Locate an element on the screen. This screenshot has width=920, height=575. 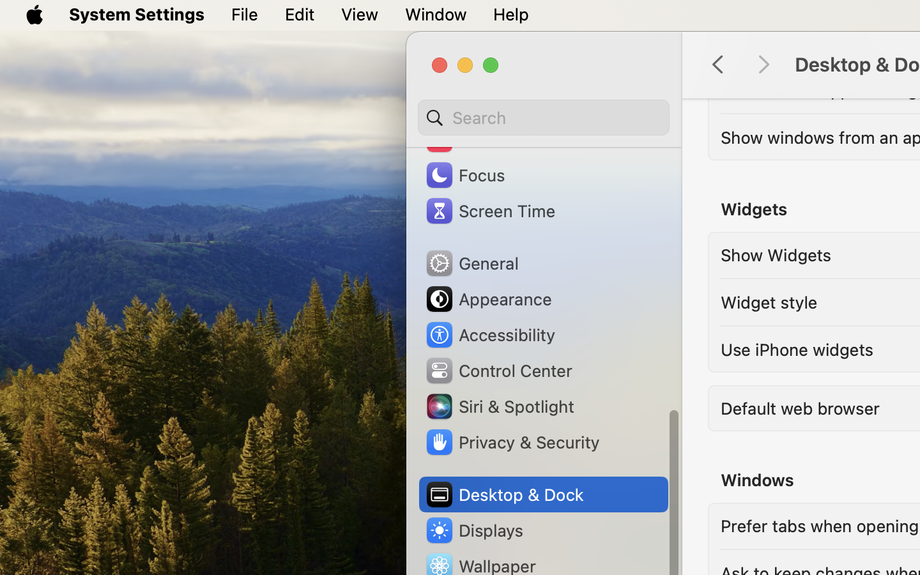
Accessibility is located at coordinates (490, 335).